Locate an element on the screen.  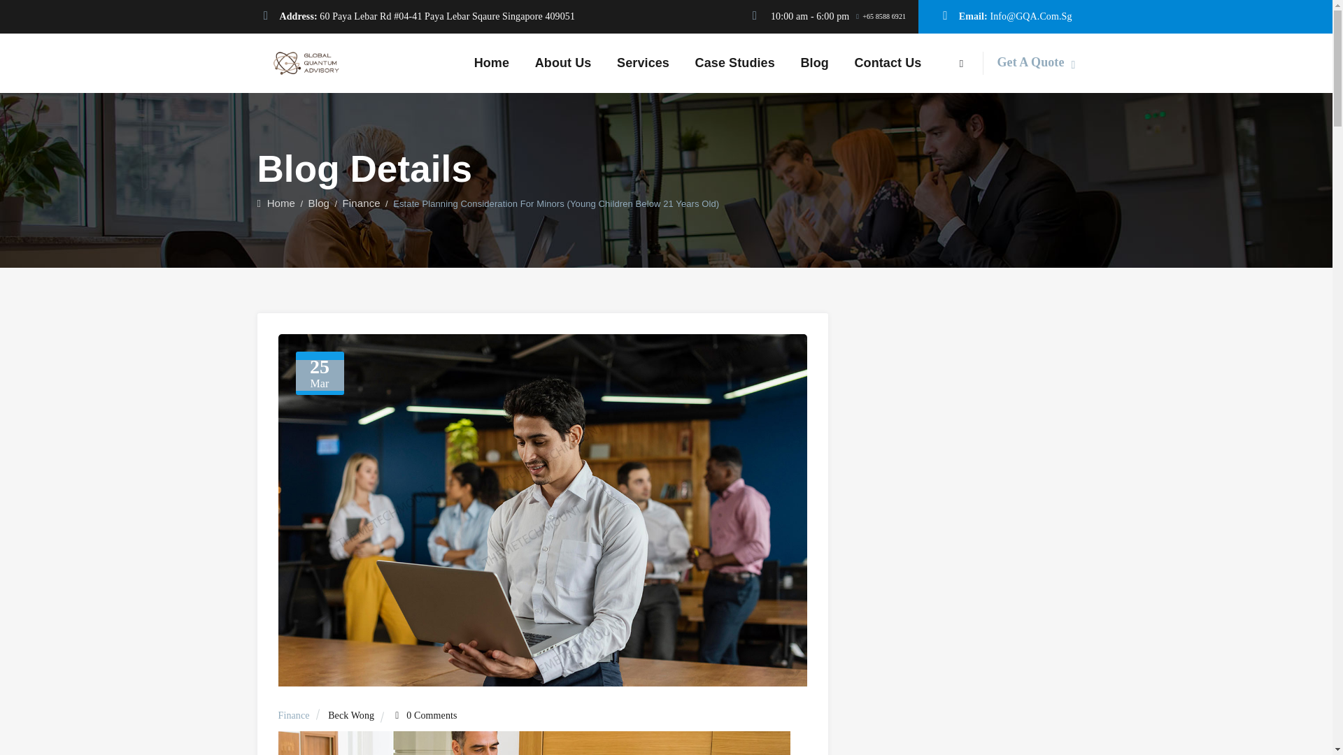
About Us is located at coordinates (563, 63).